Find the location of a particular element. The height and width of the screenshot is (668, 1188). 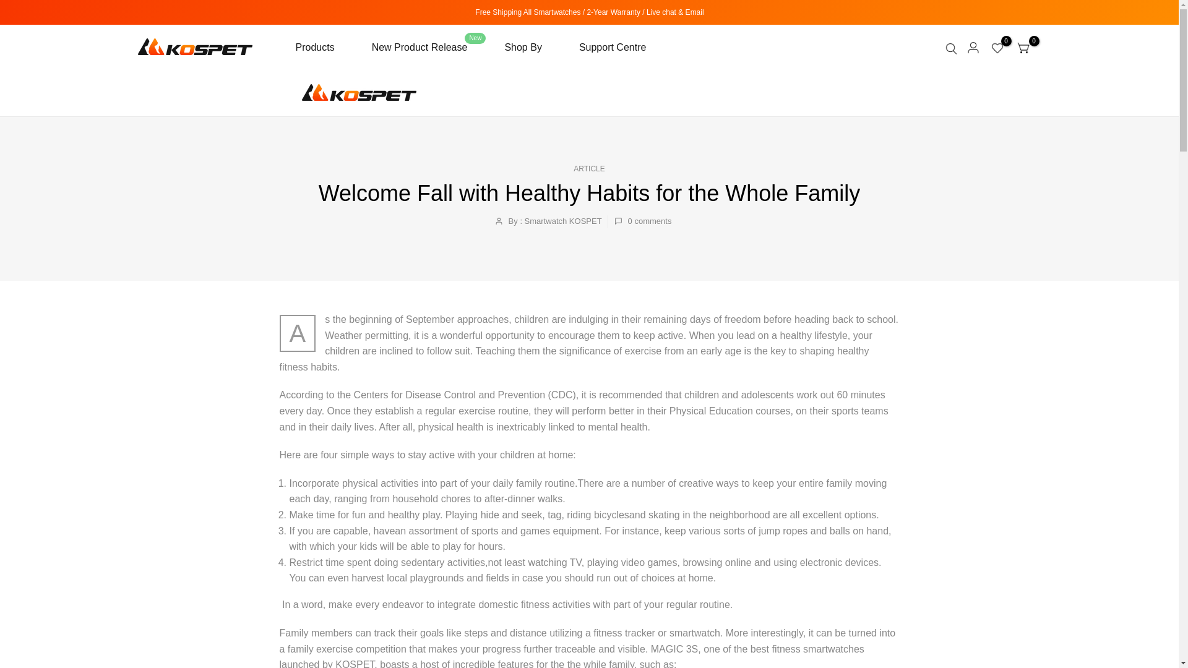

ARTICLE is located at coordinates (589, 168).